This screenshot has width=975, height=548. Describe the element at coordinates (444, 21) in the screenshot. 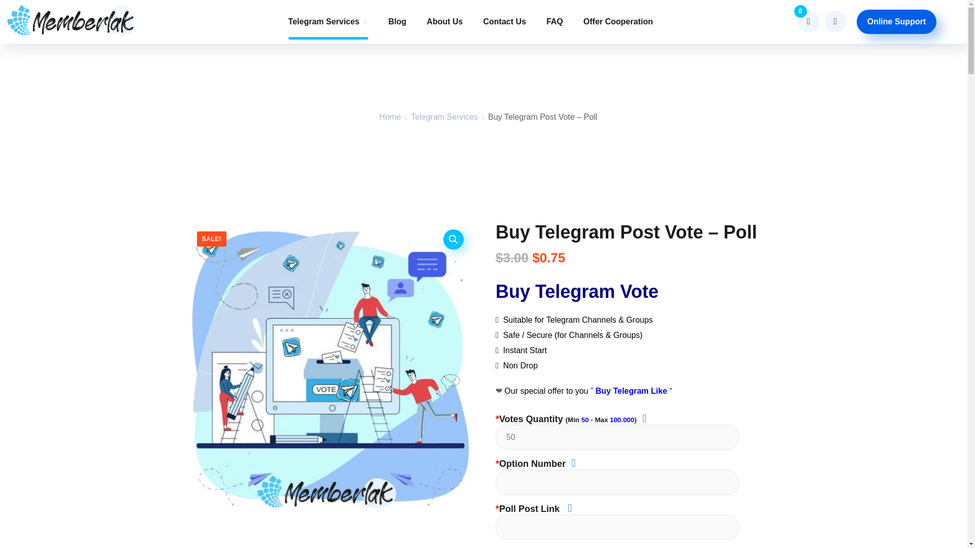

I see `About Us` at that location.